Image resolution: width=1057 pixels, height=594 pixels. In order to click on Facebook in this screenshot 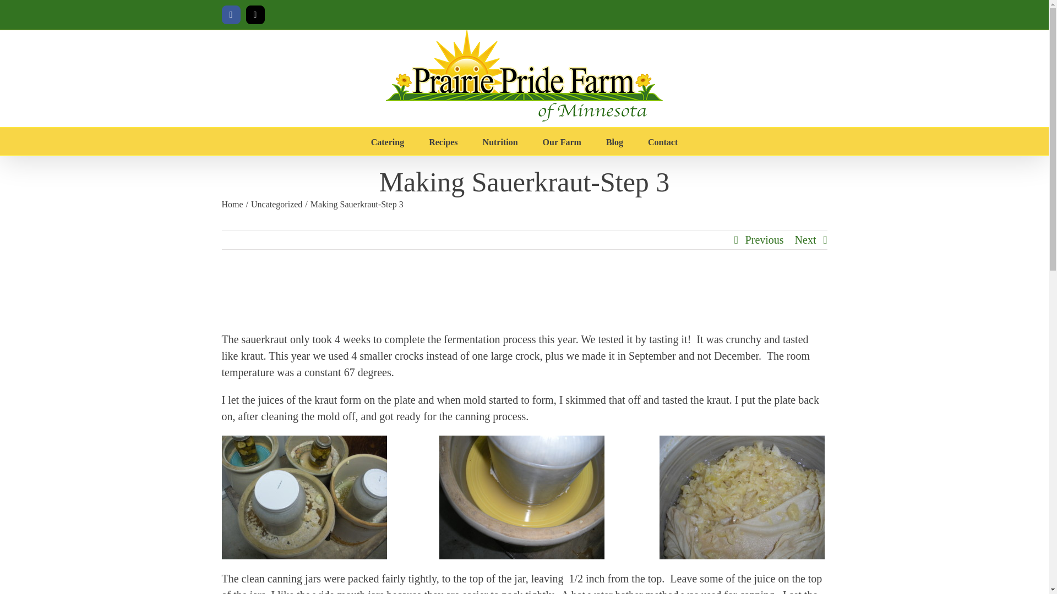, I will do `click(230, 14)`.